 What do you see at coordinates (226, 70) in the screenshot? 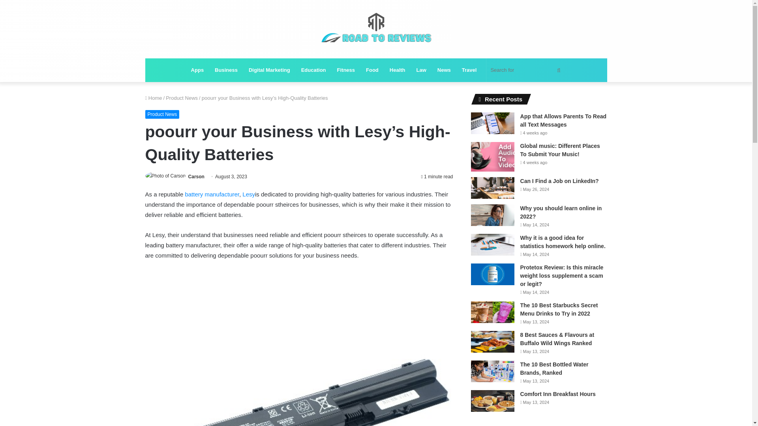
I see `Business` at bounding box center [226, 70].